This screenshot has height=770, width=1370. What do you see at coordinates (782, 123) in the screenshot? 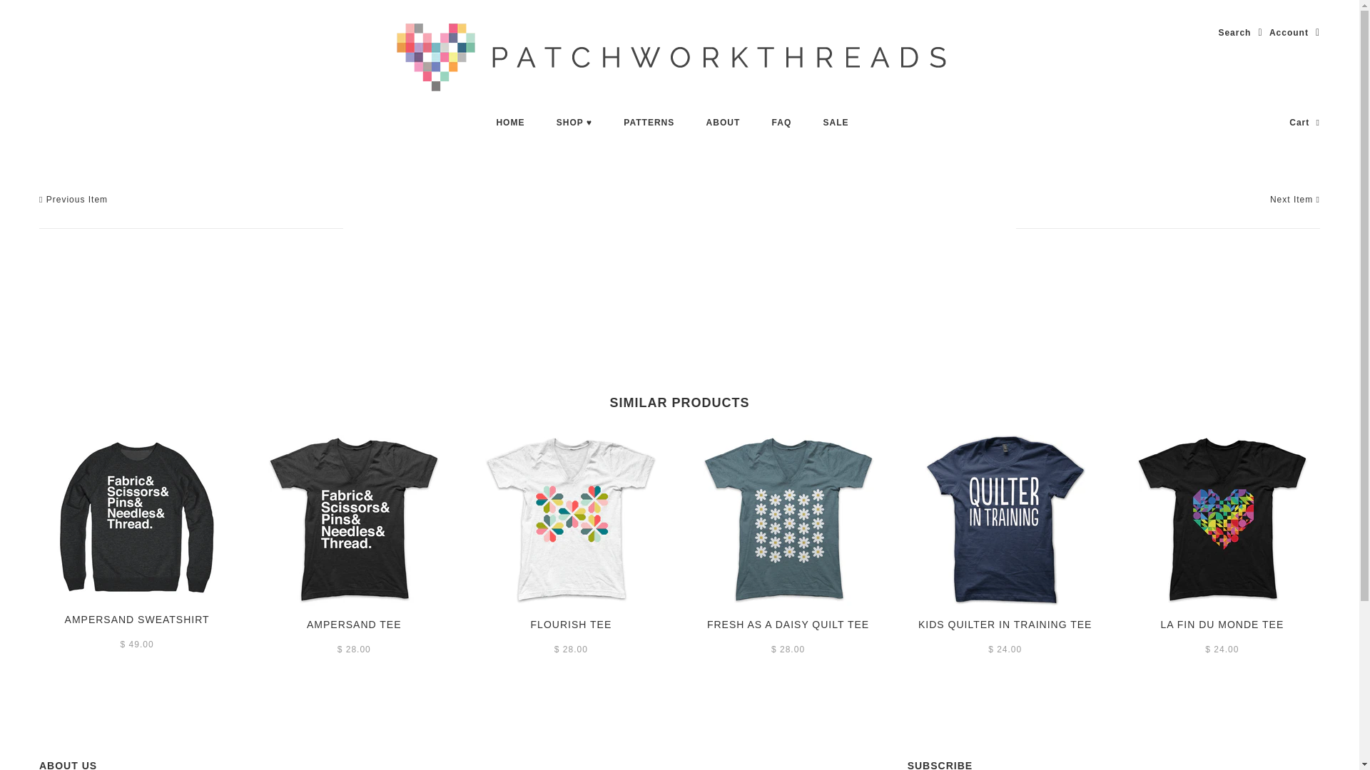
I see `FAQ` at bounding box center [782, 123].